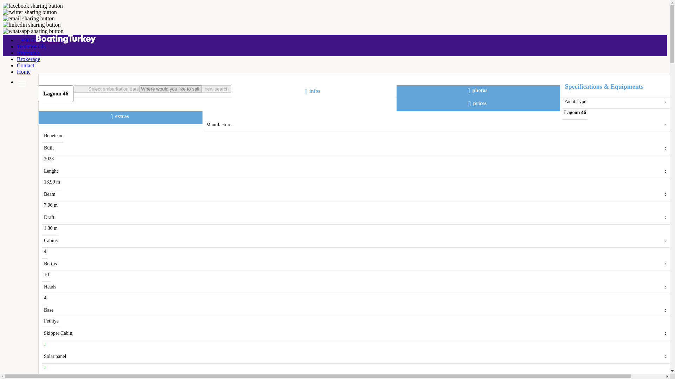 The height and width of the screenshot is (379, 675). Describe the element at coordinates (107, 89) in the screenshot. I see `Select embarkation date` at that location.